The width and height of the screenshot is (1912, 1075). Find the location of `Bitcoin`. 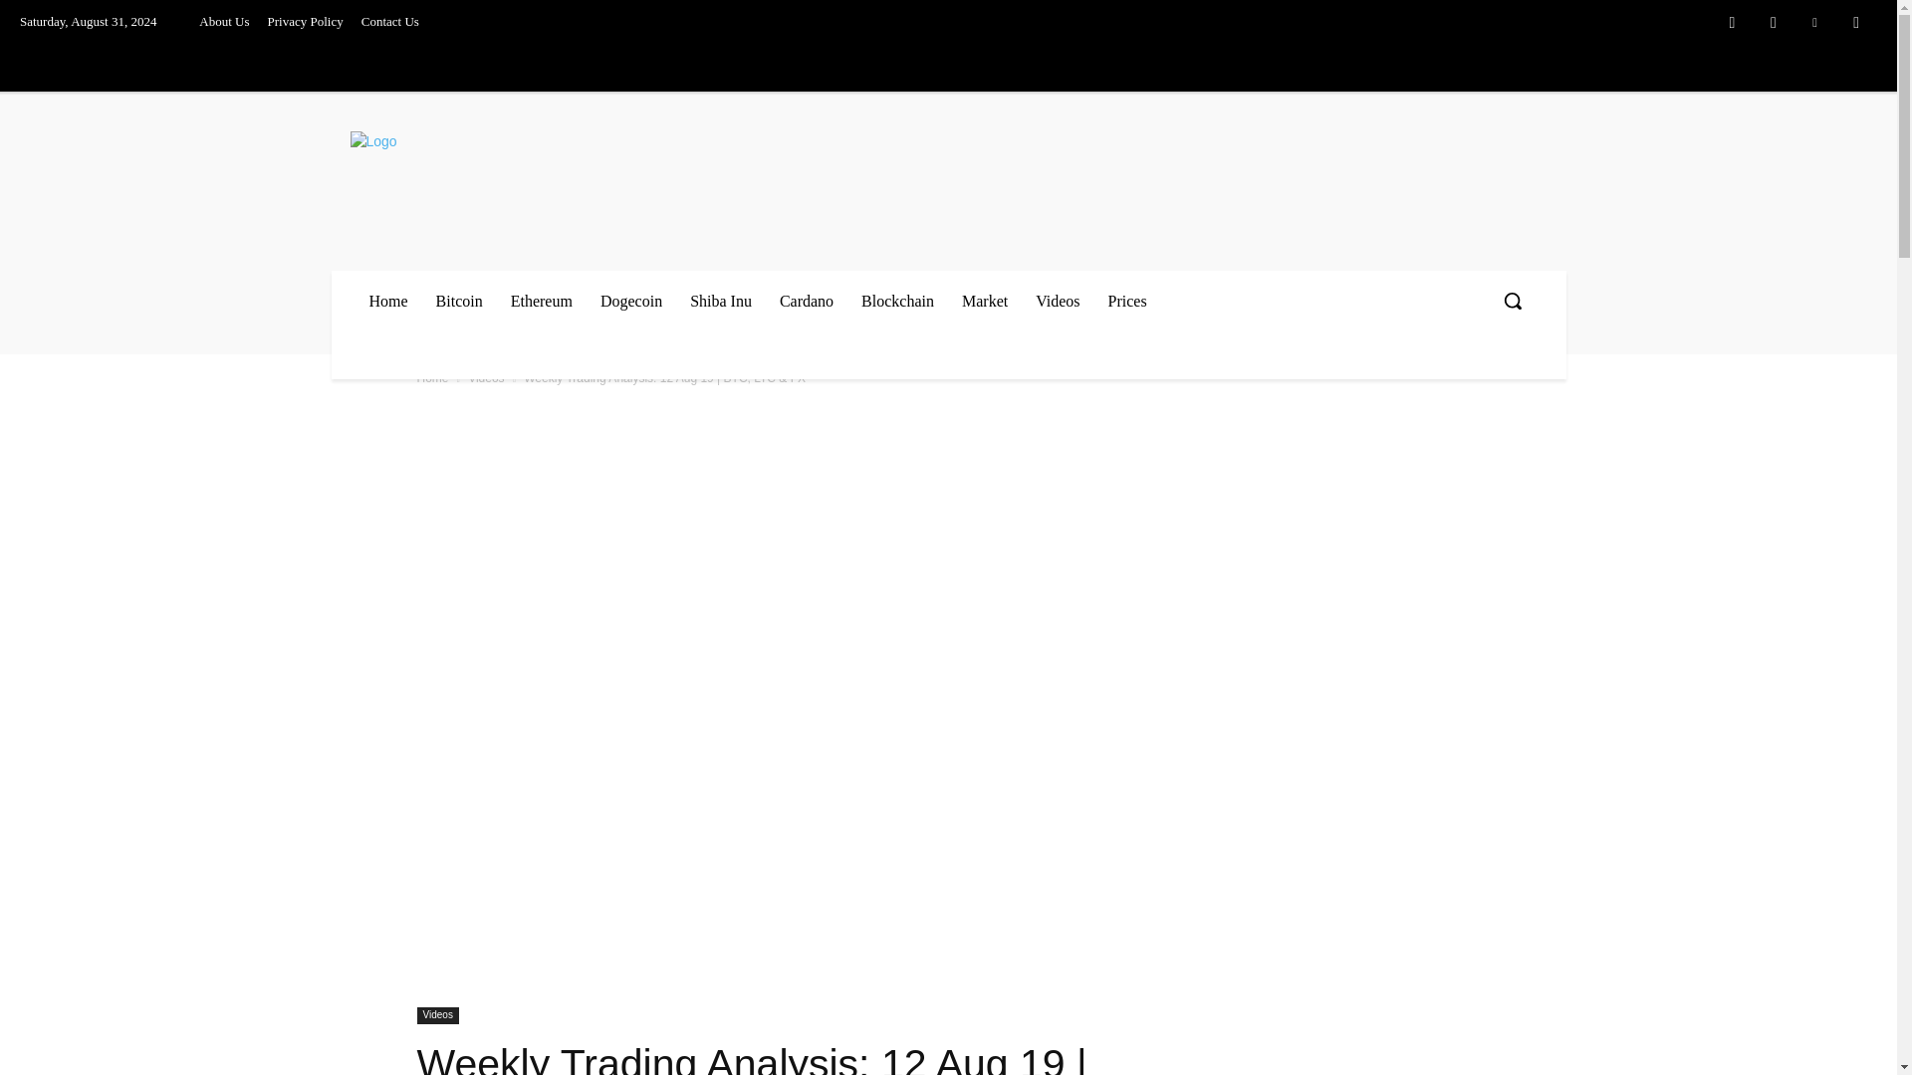

Bitcoin is located at coordinates (460, 301).